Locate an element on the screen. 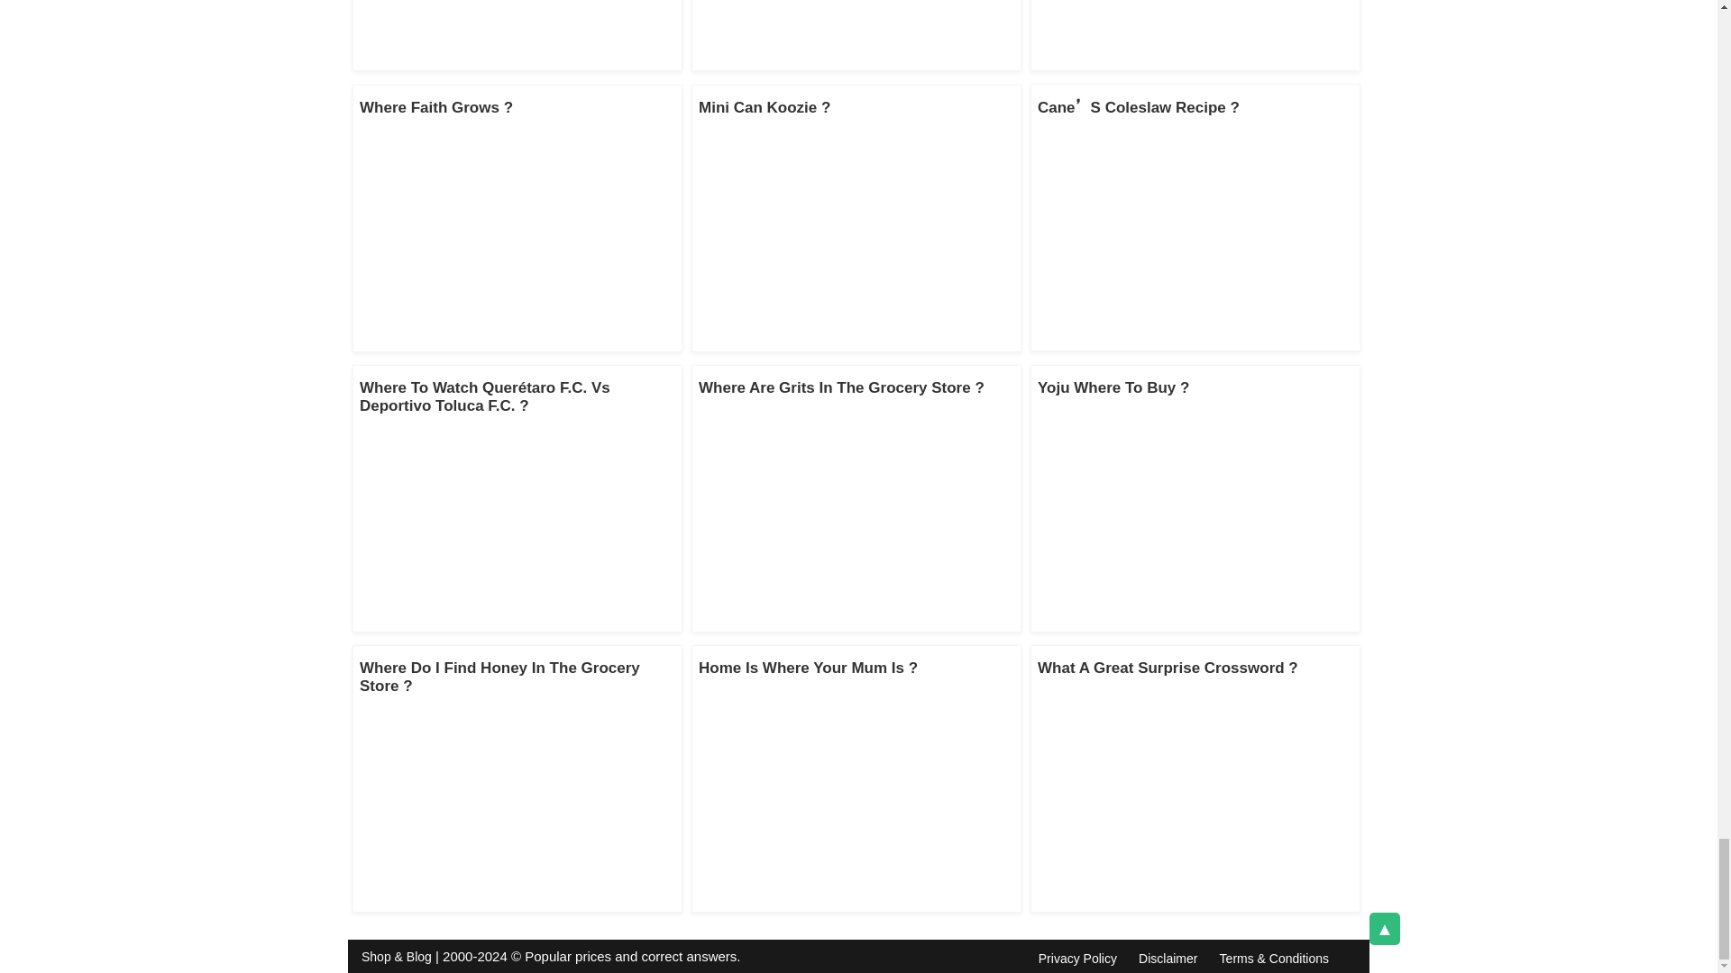  Where Are Grits In The Grocery Store ? is located at coordinates (842, 387).